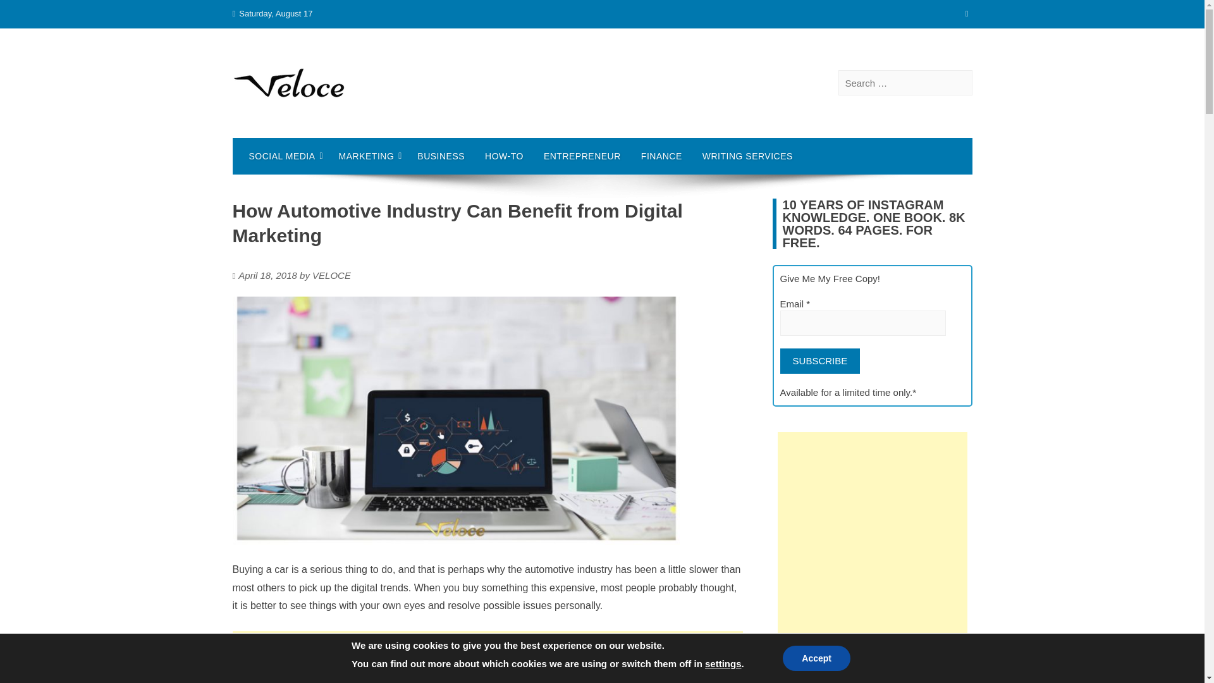 Image resolution: width=1214 pixels, height=683 pixels. What do you see at coordinates (368, 156) in the screenshot?
I see `MARKETING` at bounding box center [368, 156].